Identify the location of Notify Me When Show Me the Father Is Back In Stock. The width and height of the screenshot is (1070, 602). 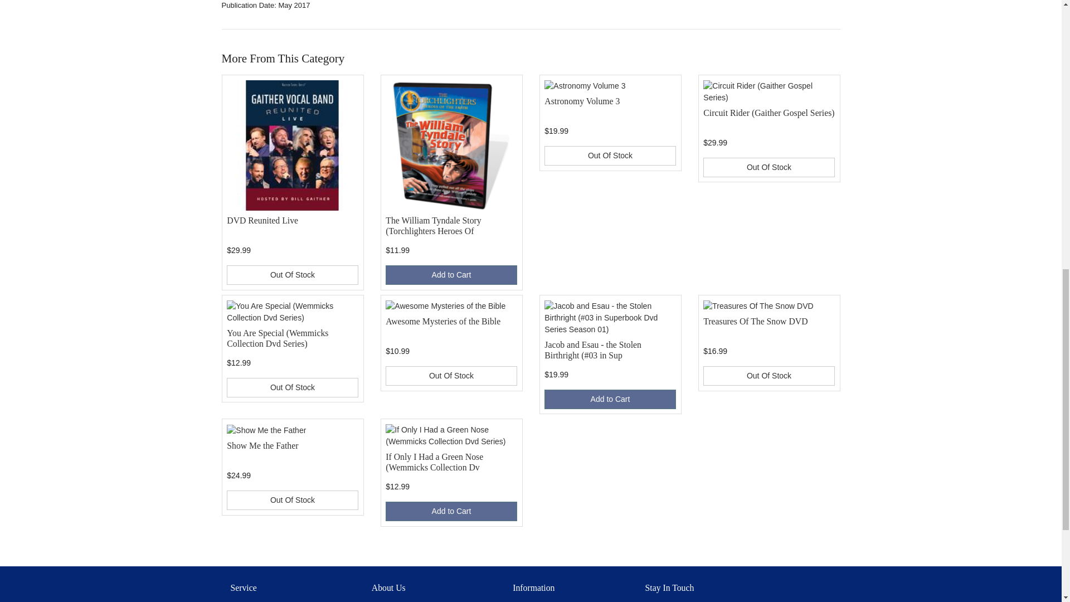
(292, 500).